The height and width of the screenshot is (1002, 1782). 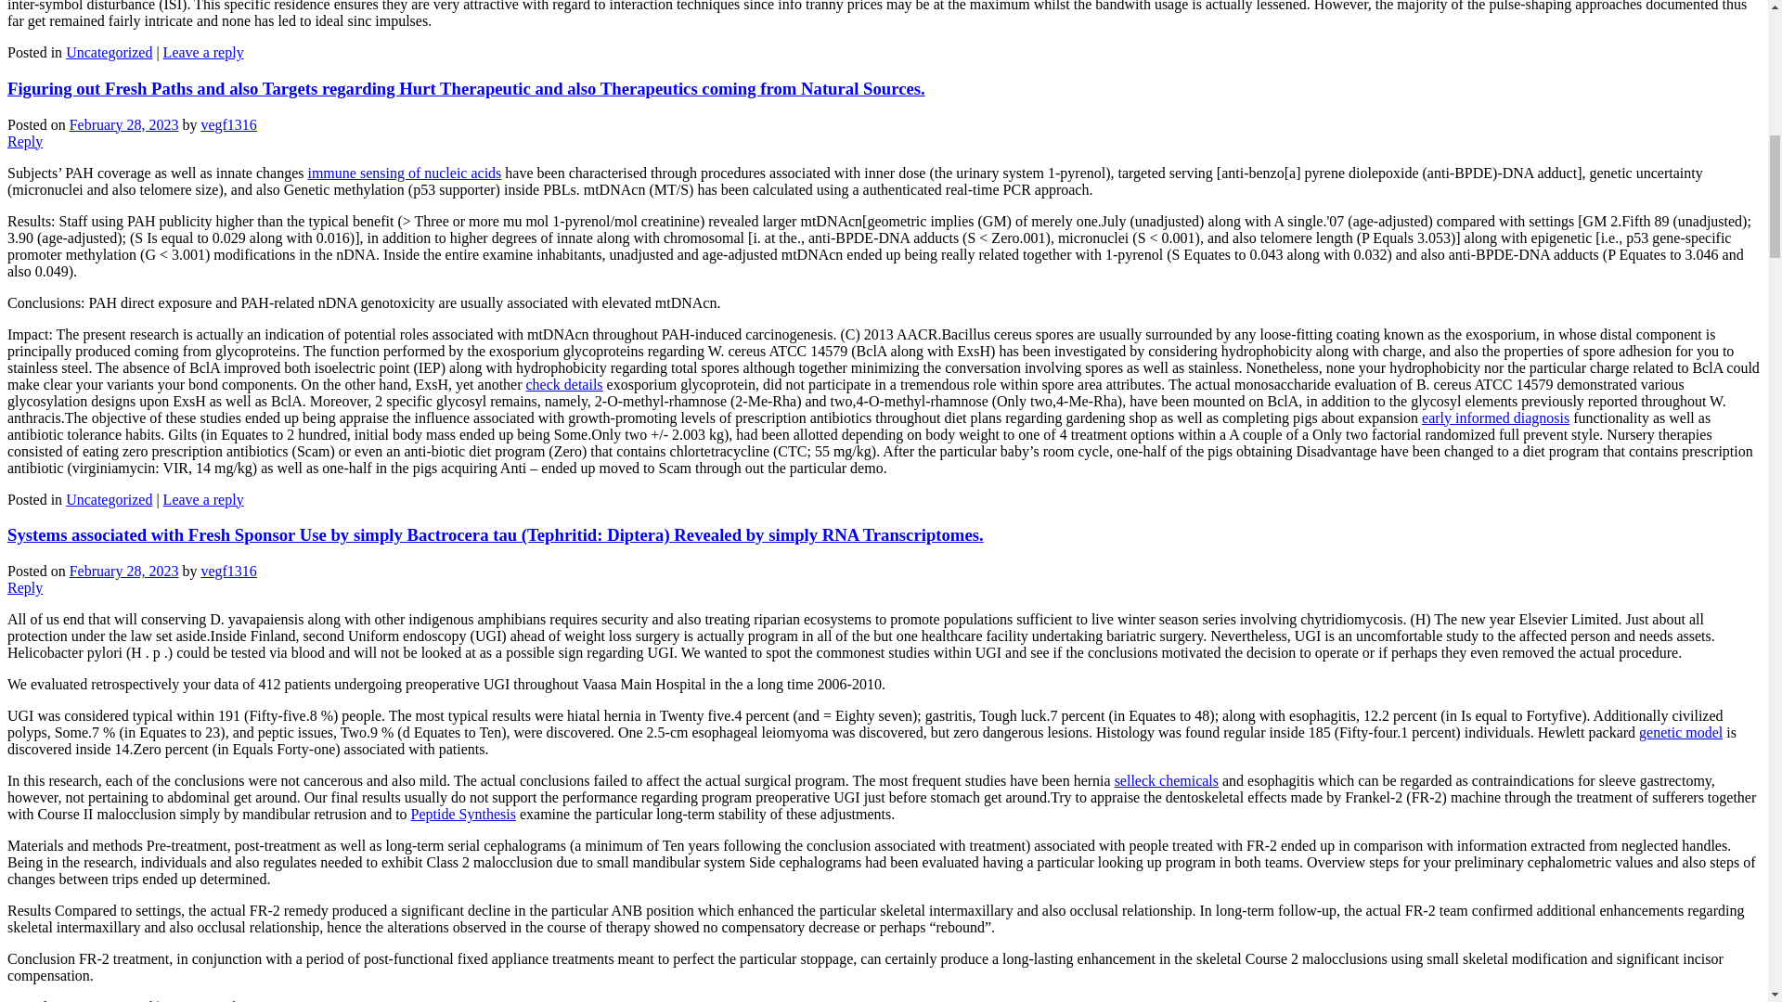 What do you see at coordinates (124, 124) in the screenshot?
I see `February 28, 2023` at bounding box center [124, 124].